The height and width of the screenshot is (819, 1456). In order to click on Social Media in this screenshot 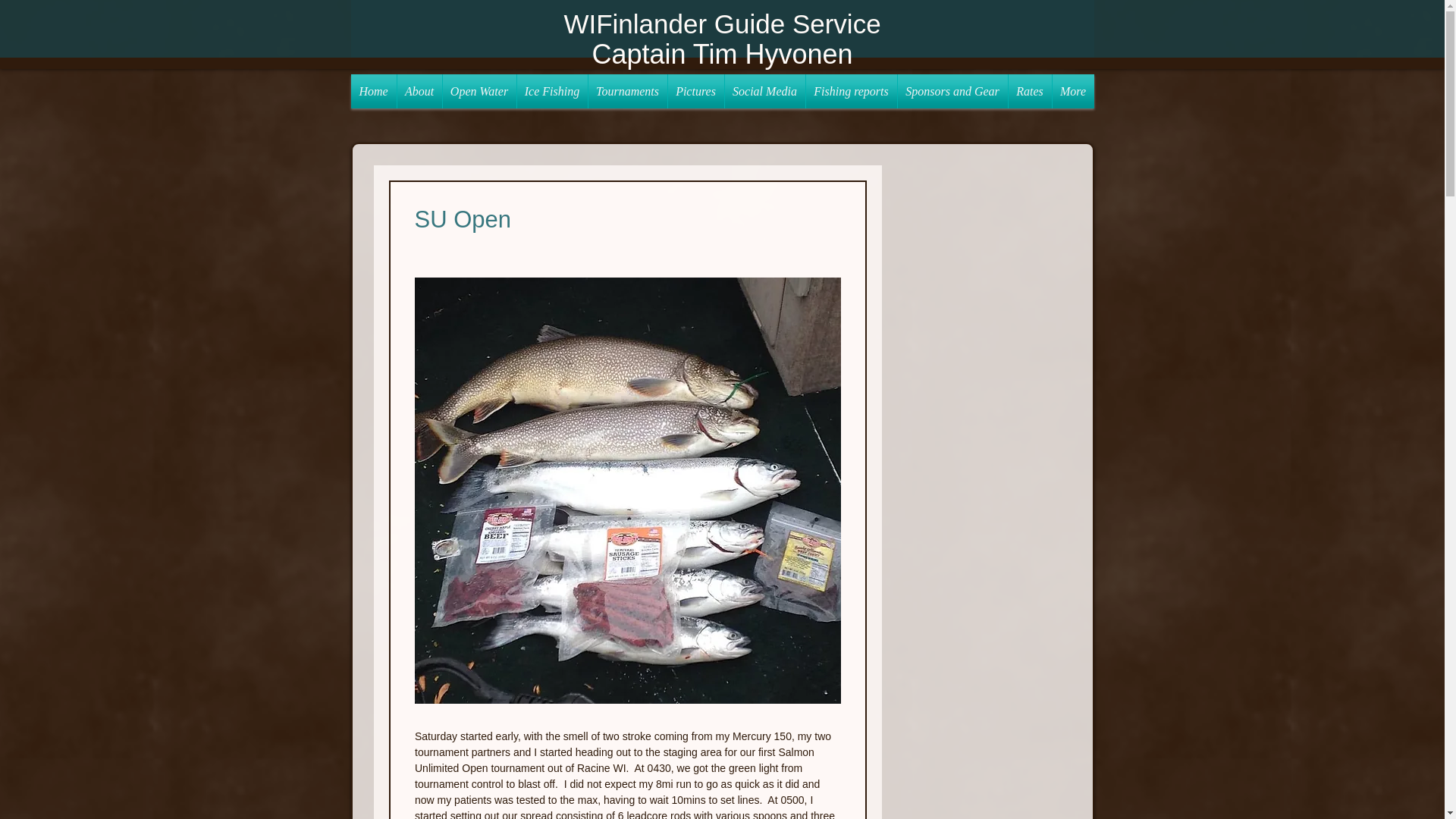, I will do `click(764, 91)`.